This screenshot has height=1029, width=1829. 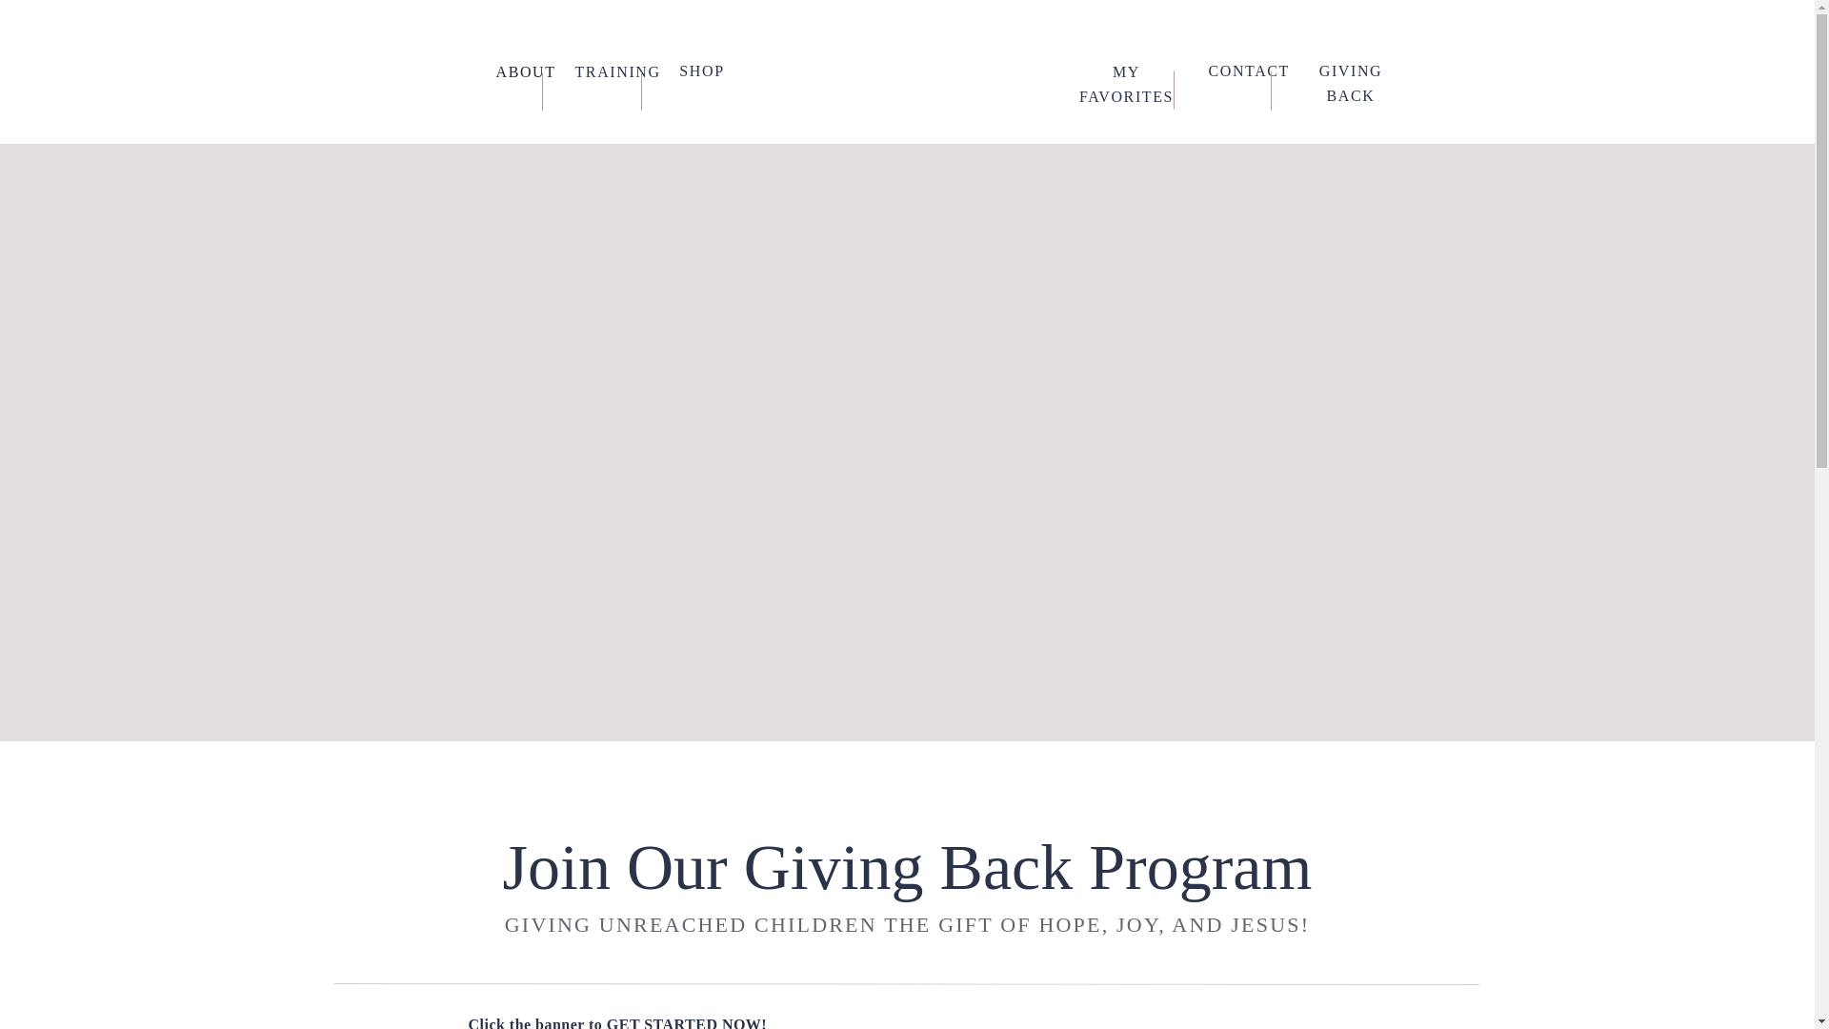 What do you see at coordinates (1240, 71) in the screenshot?
I see `CONTACT` at bounding box center [1240, 71].